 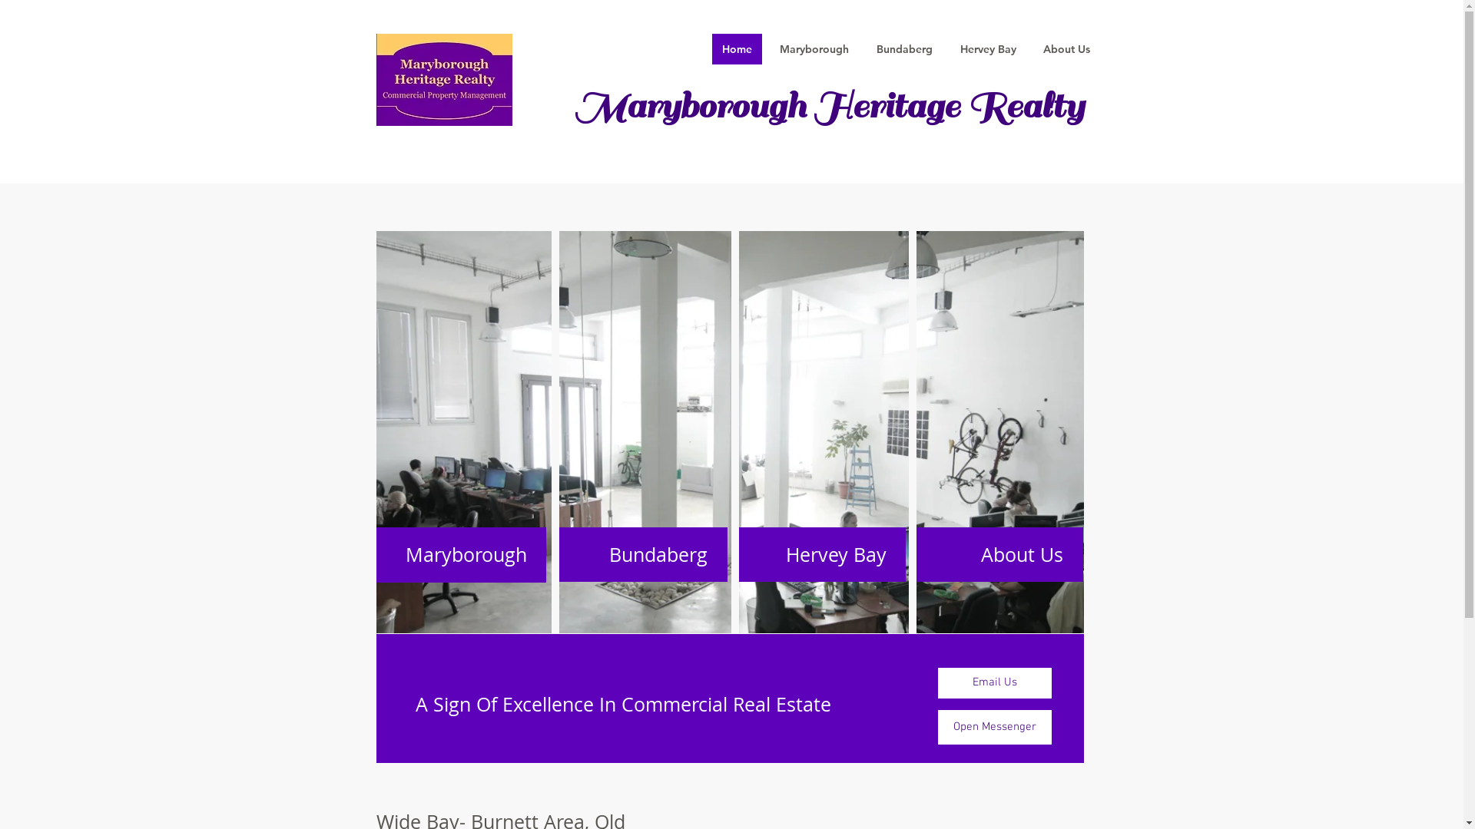 I want to click on Maryborough , so click(x=694, y=106).